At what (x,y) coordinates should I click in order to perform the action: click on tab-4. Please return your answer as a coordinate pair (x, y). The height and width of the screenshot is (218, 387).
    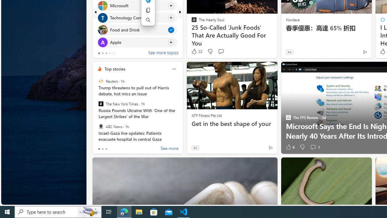
    Looking at the image, I should click on (113, 53).